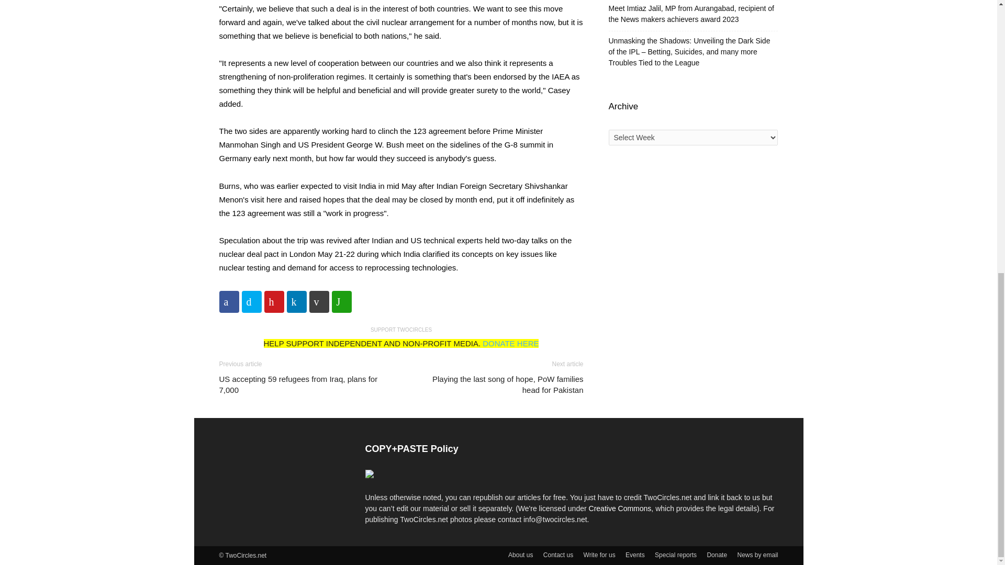  I want to click on Share on WhatsApp, so click(341, 302).